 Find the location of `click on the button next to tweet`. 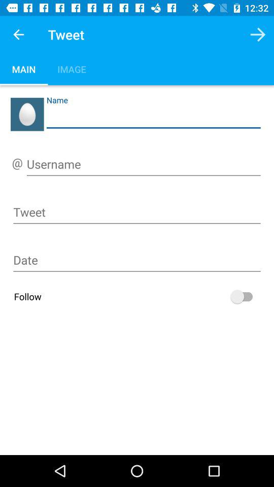

click on the button next to tweet is located at coordinates (258, 34).